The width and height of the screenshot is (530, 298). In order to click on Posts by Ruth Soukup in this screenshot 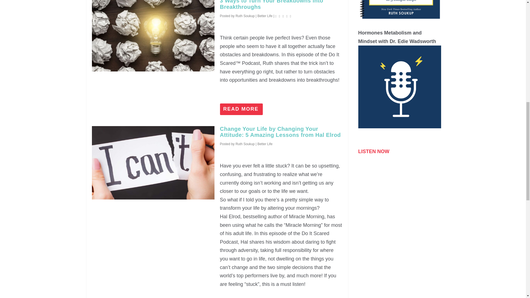, I will do `click(245, 144)`.